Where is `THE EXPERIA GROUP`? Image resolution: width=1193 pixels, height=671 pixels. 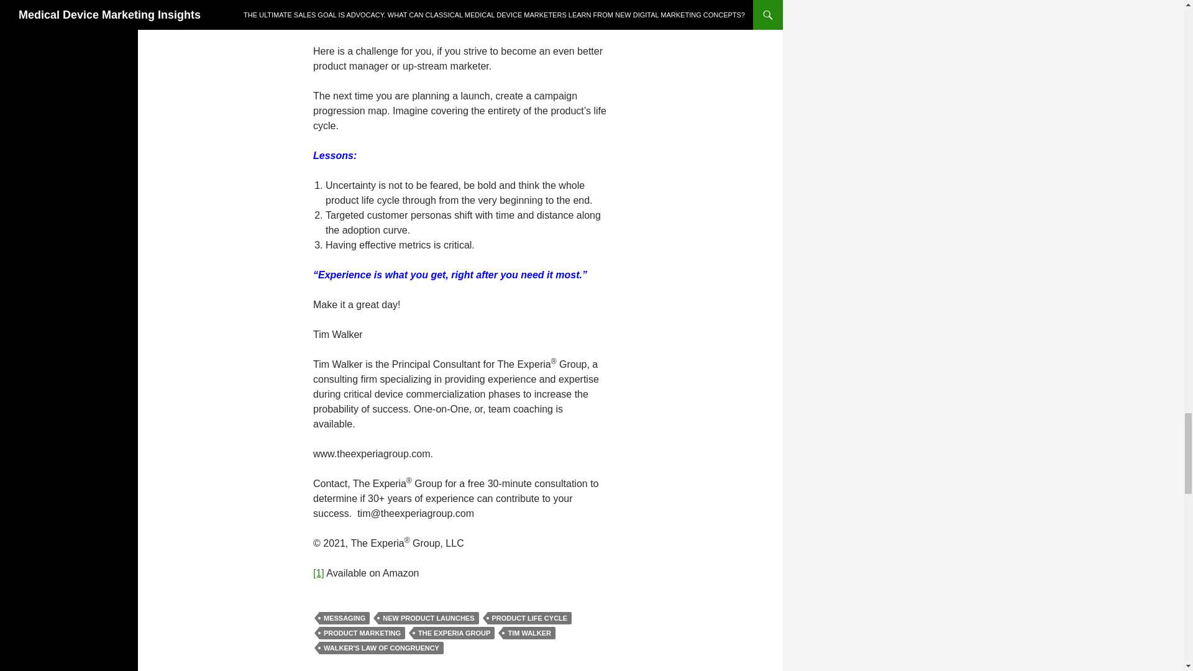 THE EXPERIA GROUP is located at coordinates (454, 632).